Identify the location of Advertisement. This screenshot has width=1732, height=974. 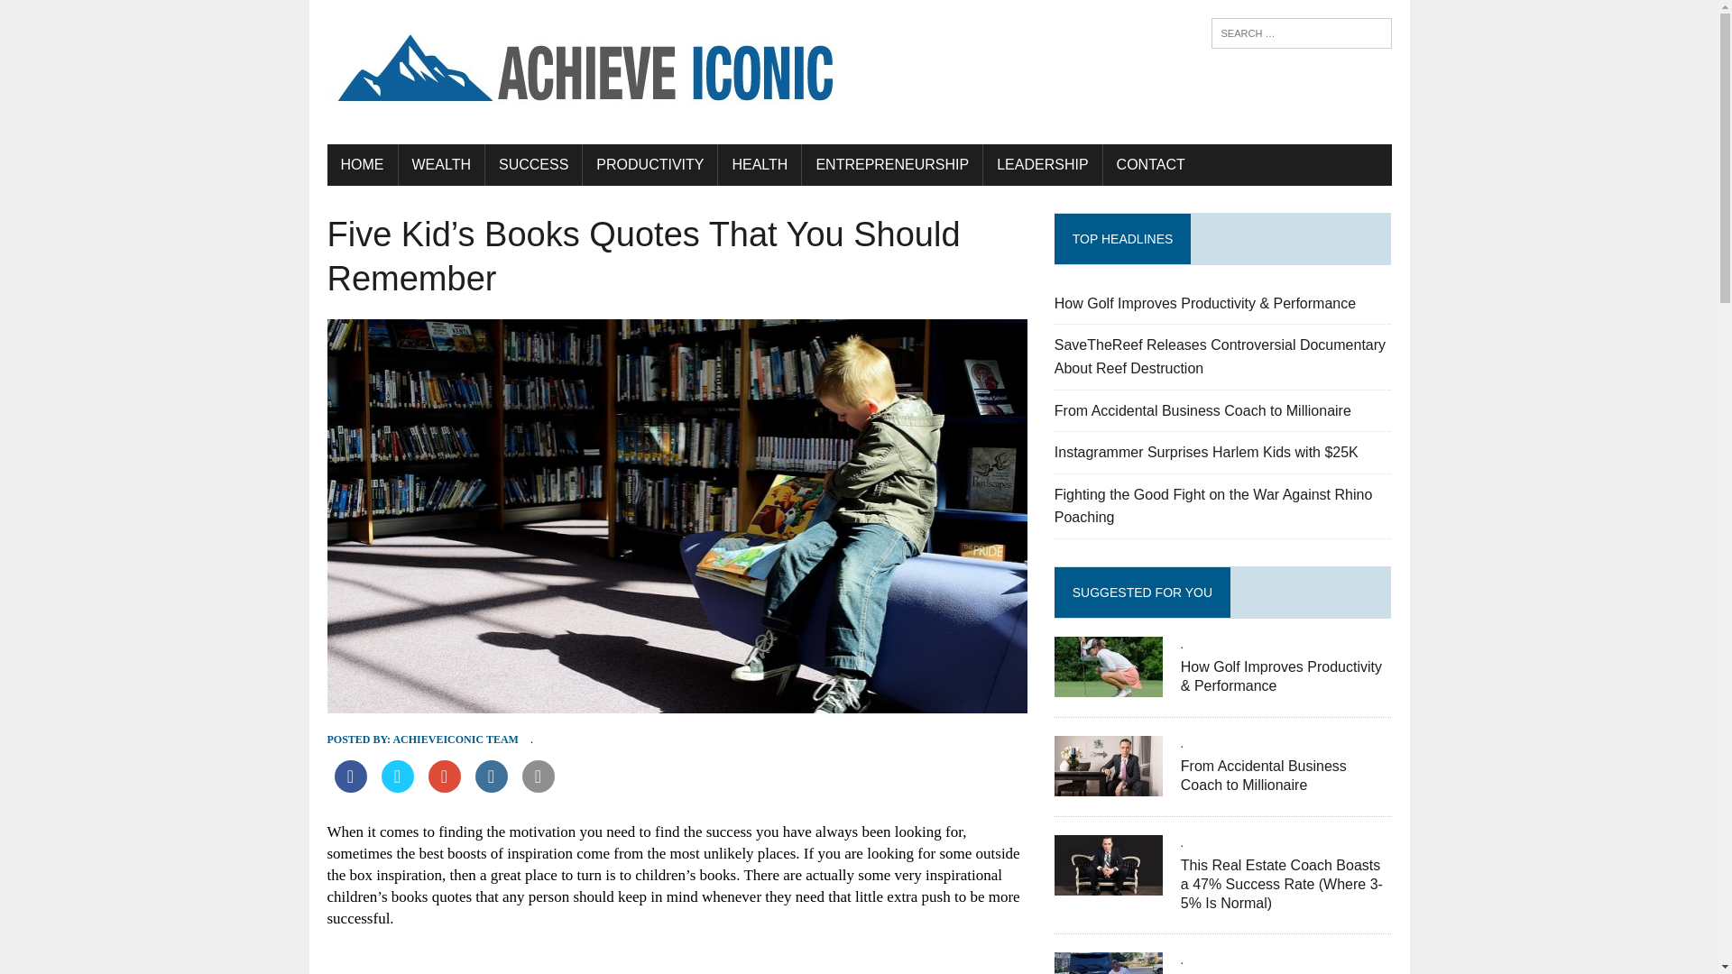
(677, 960).